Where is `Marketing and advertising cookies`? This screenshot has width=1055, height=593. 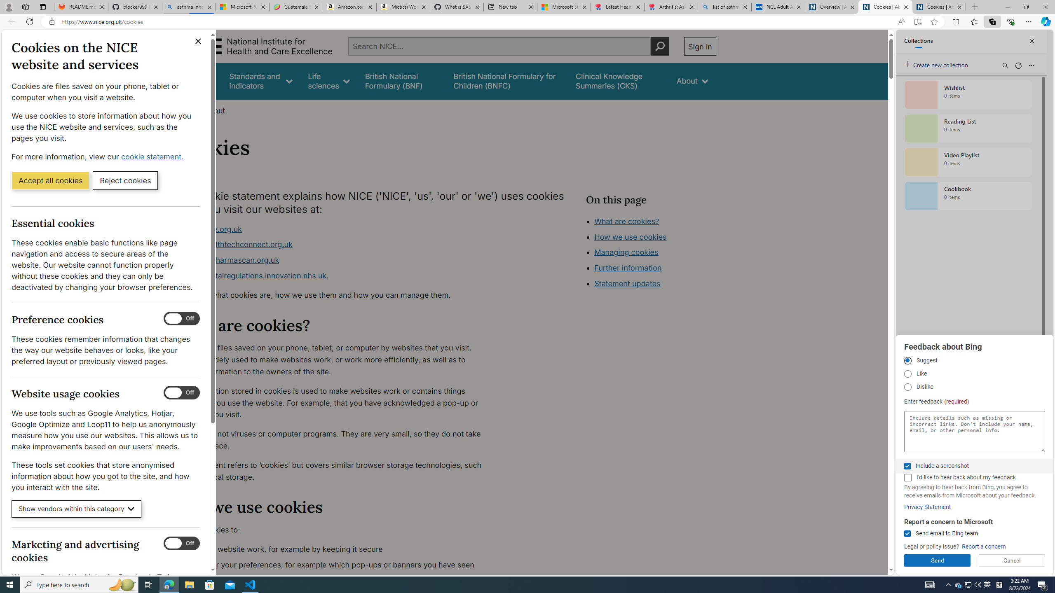 Marketing and advertising cookies is located at coordinates (182, 544).